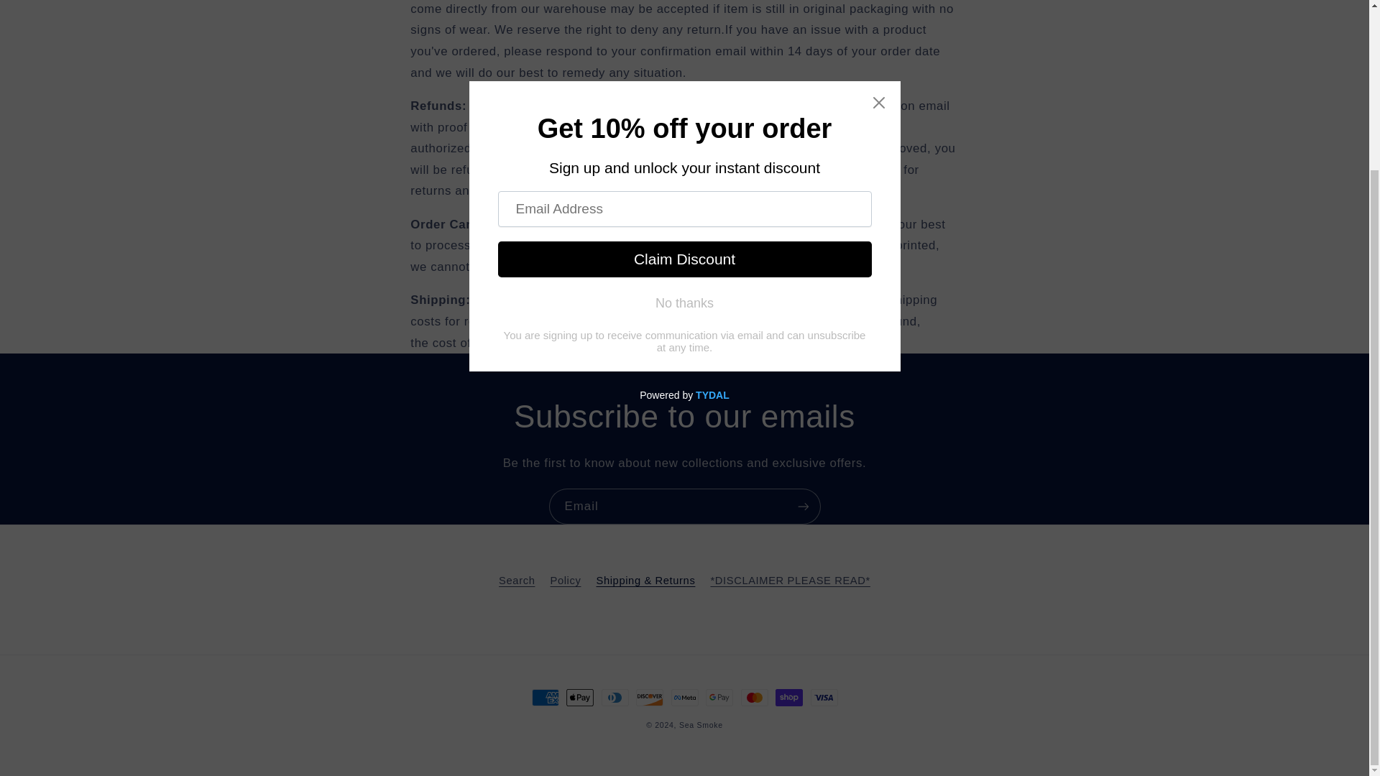 The image size is (1380, 776). I want to click on Policy, so click(565, 581).